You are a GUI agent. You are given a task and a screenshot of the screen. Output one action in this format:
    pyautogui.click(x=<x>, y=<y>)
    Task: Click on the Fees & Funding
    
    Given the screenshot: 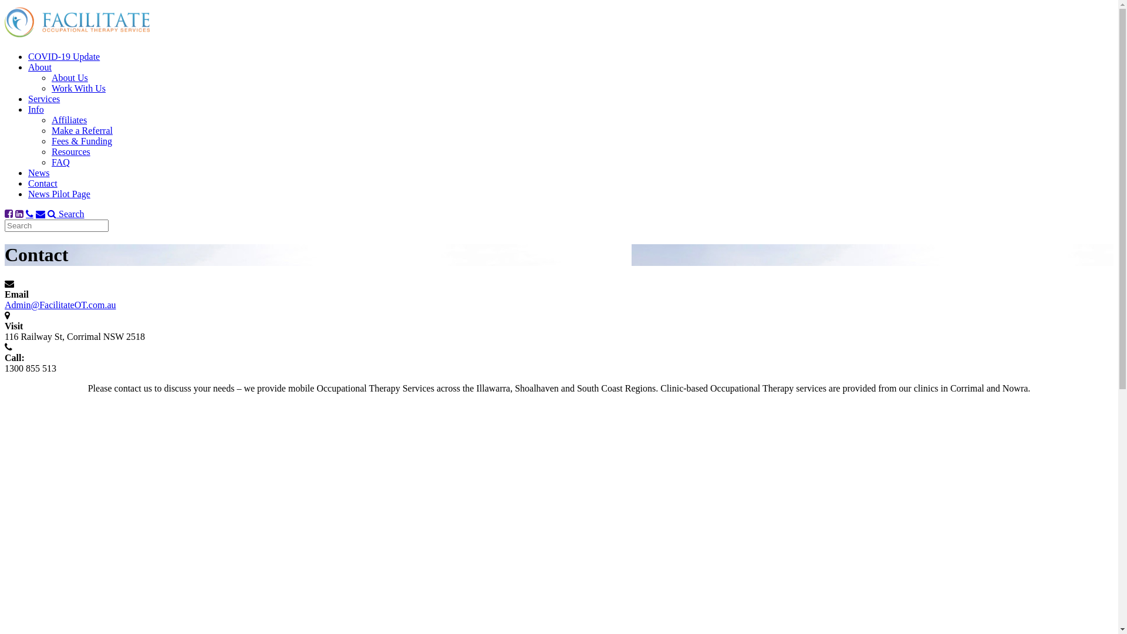 What is the action you would take?
    pyautogui.click(x=82, y=141)
    